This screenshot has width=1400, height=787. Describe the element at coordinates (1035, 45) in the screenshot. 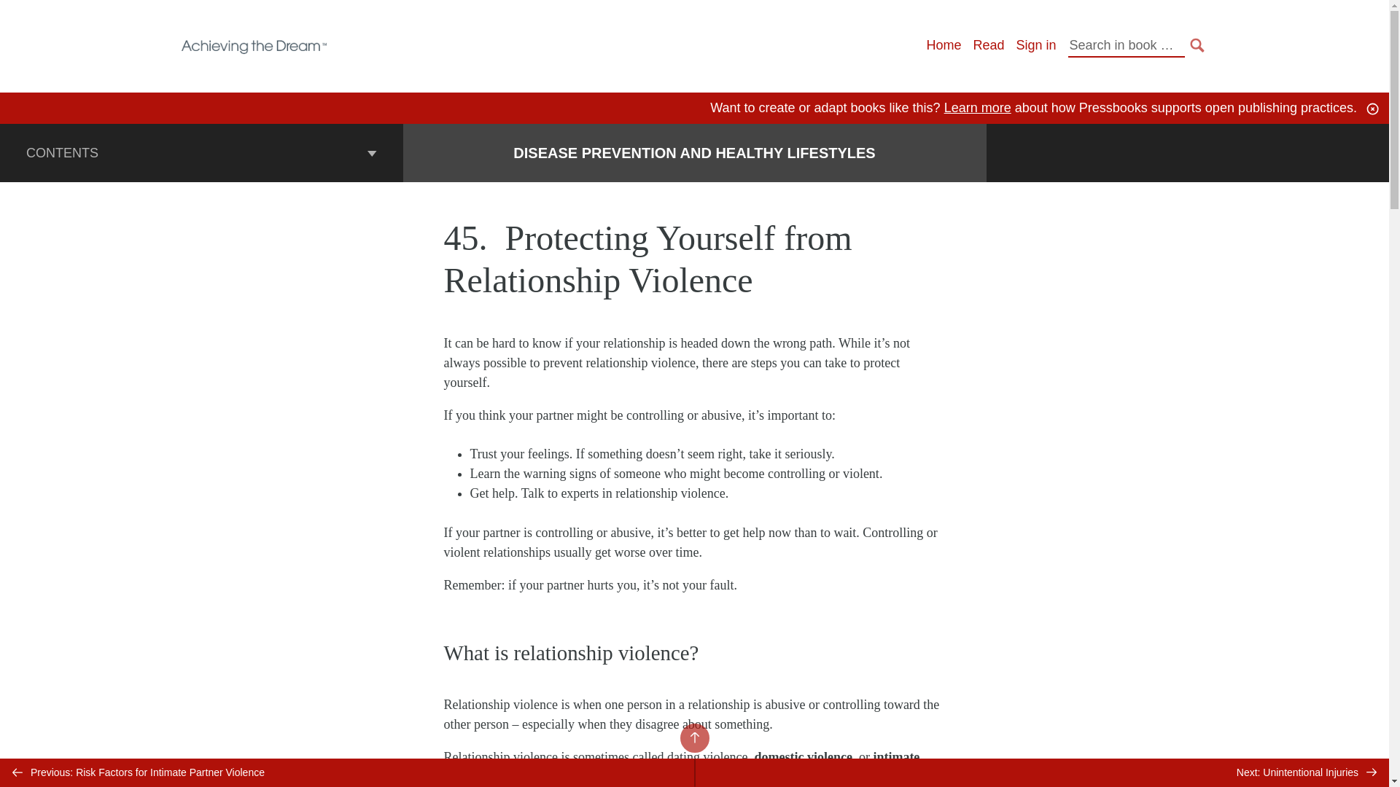

I see `Sign in` at that location.